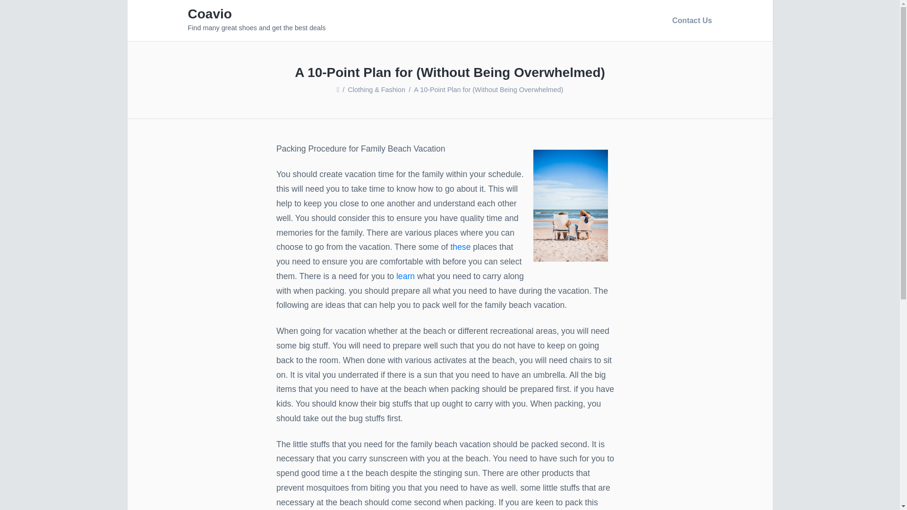 The image size is (907, 510). I want to click on Contact Us, so click(690, 20).